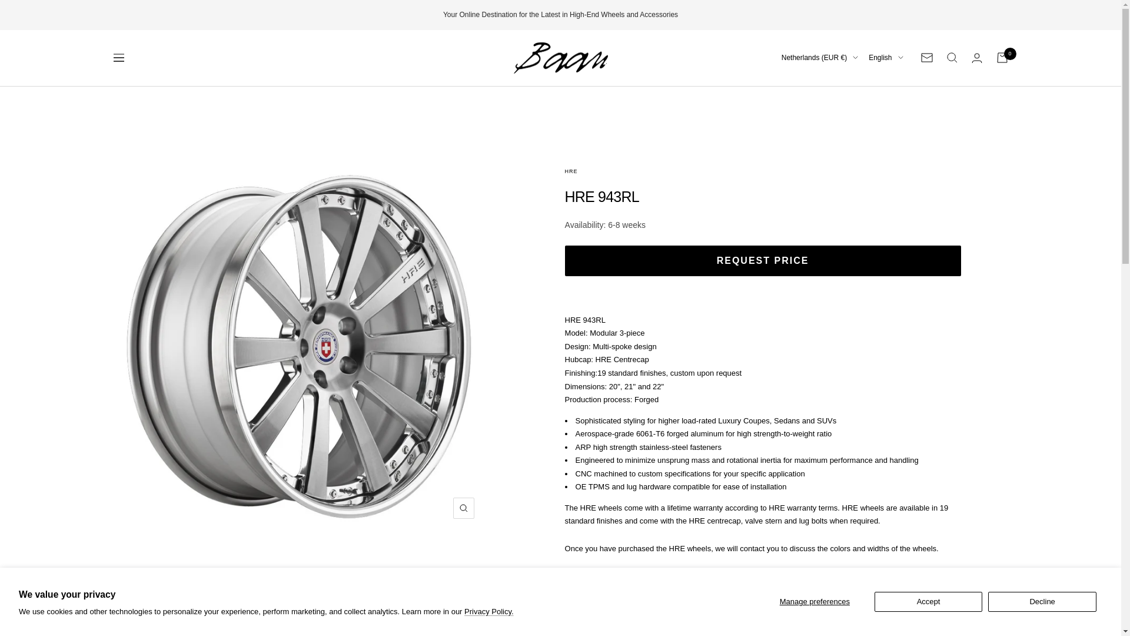 This screenshot has height=636, width=1130. What do you see at coordinates (755, 375) in the screenshot?
I see `BH` at bounding box center [755, 375].